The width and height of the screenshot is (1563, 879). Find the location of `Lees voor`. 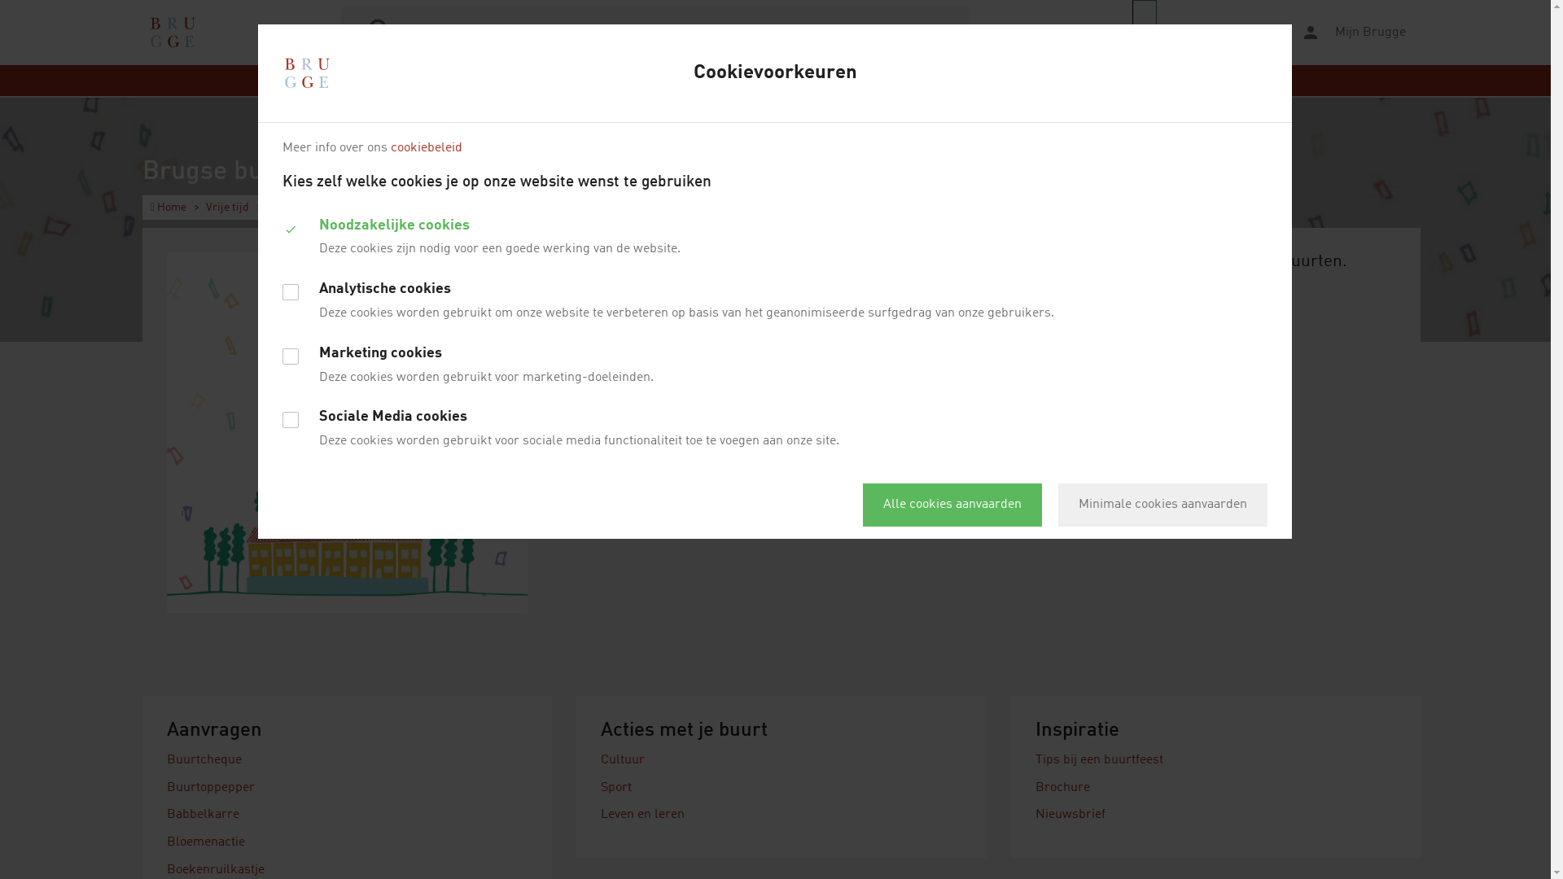

Lees voor is located at coordinates (1206, 33).